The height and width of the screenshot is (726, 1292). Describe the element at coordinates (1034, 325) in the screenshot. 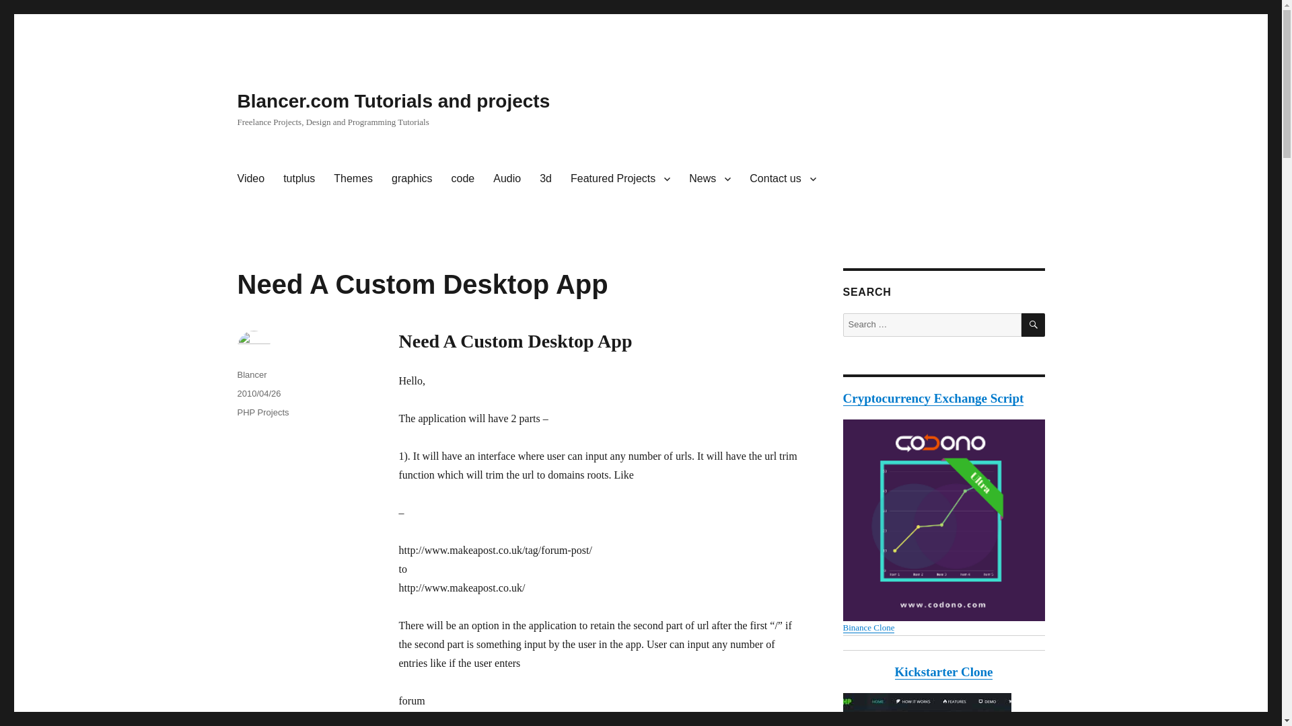

I see `SEARCH` at that location.